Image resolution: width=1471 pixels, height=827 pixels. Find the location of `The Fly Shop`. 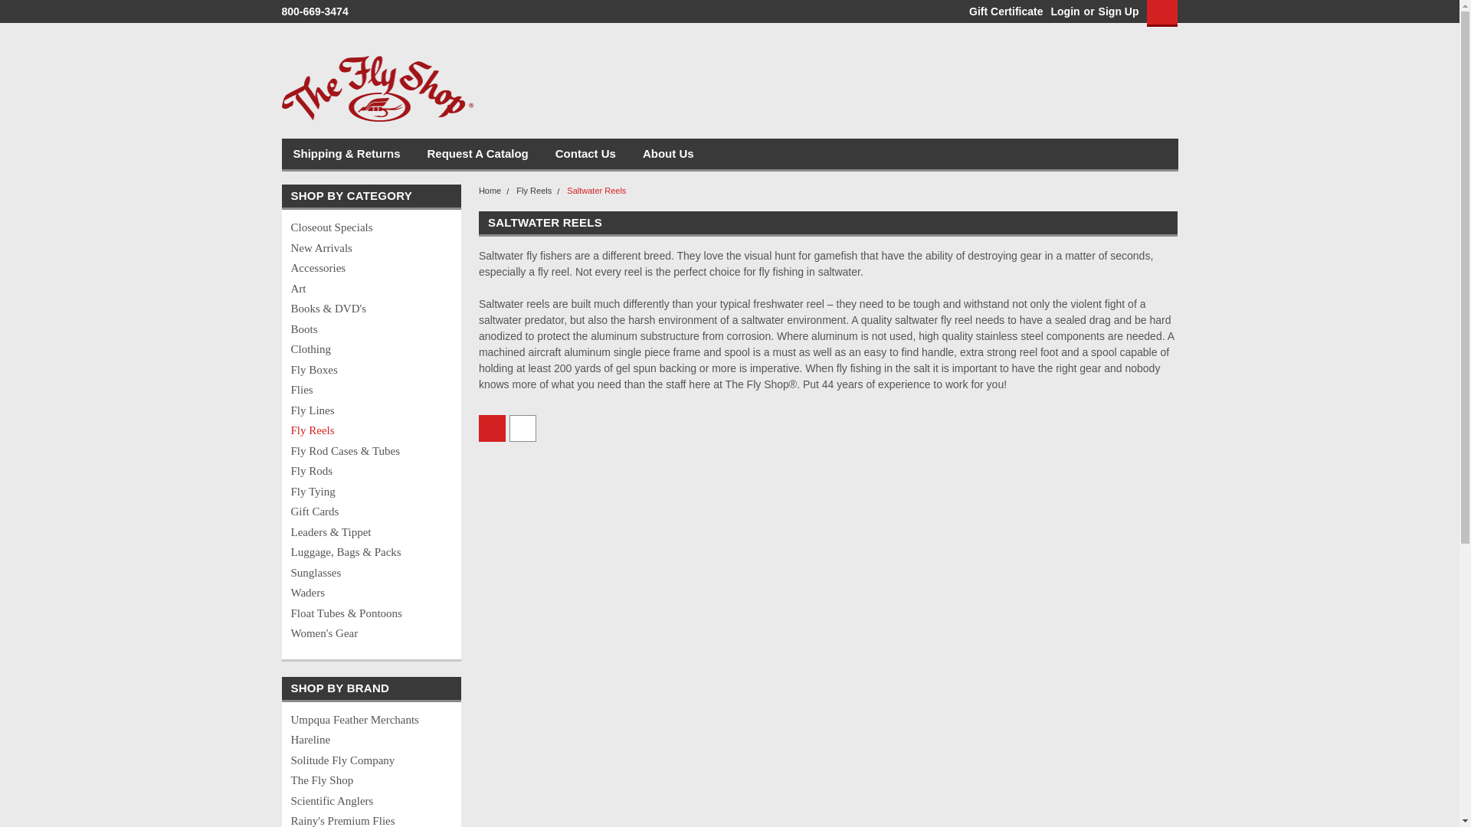

The Fly Shop is located at coordinates (378, 89).